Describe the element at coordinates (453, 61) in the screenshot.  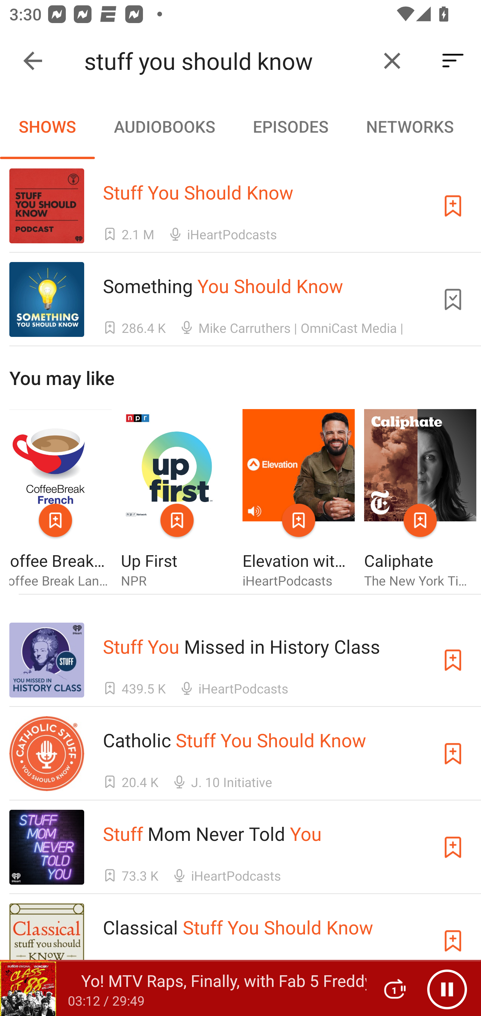
I see `Sort By` at that location.